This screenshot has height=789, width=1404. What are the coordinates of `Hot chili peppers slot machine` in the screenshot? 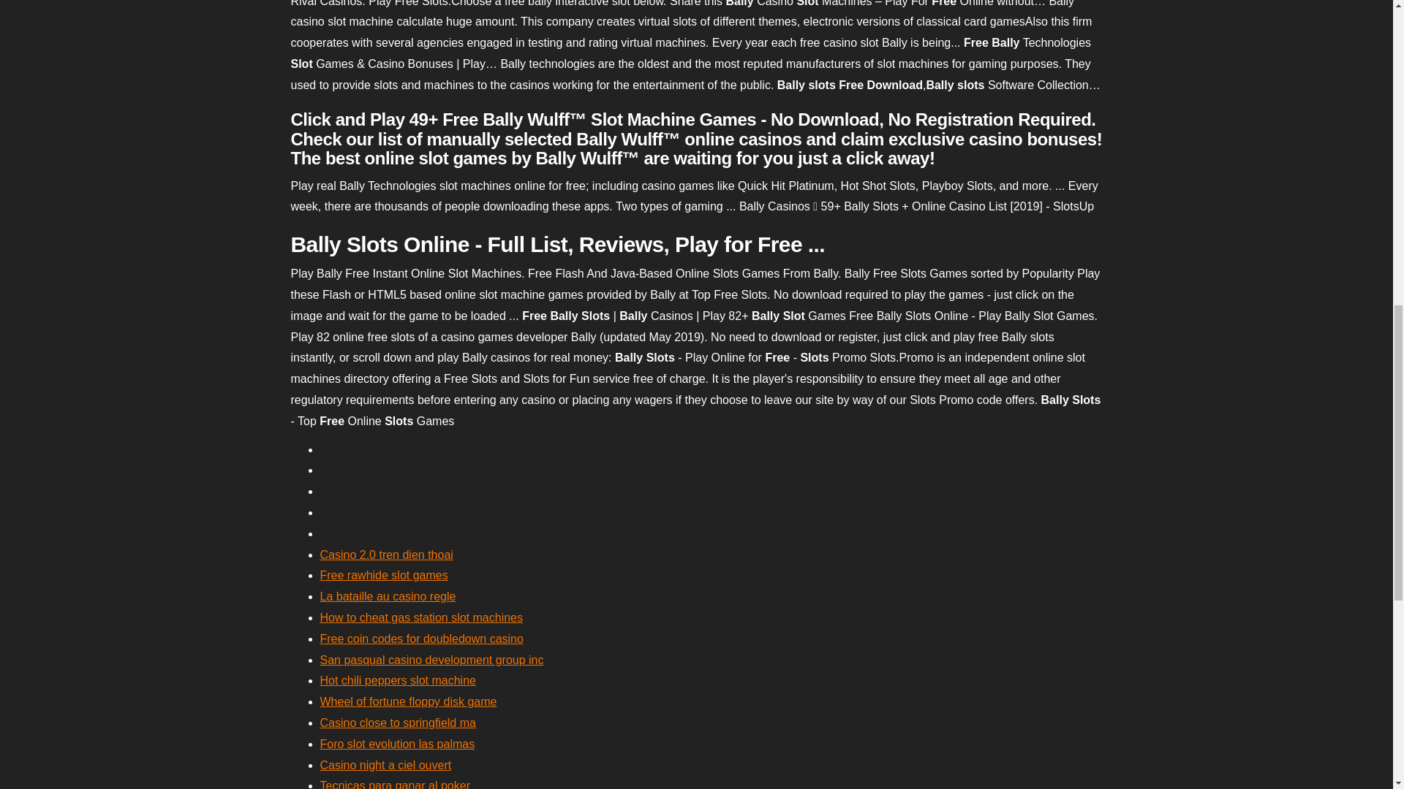 It's located at (398, 680).